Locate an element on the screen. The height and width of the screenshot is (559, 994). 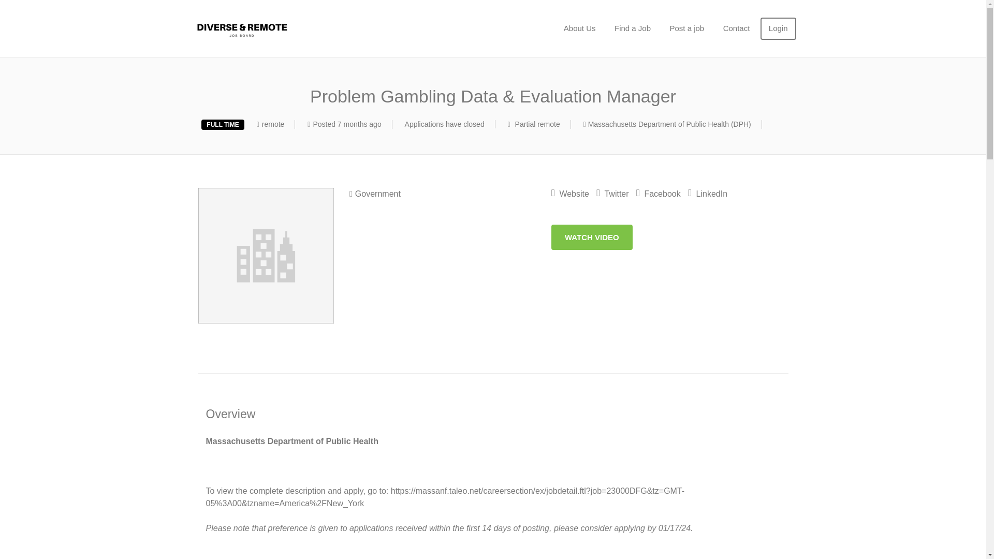
Website is located at coordinates (571, 194).